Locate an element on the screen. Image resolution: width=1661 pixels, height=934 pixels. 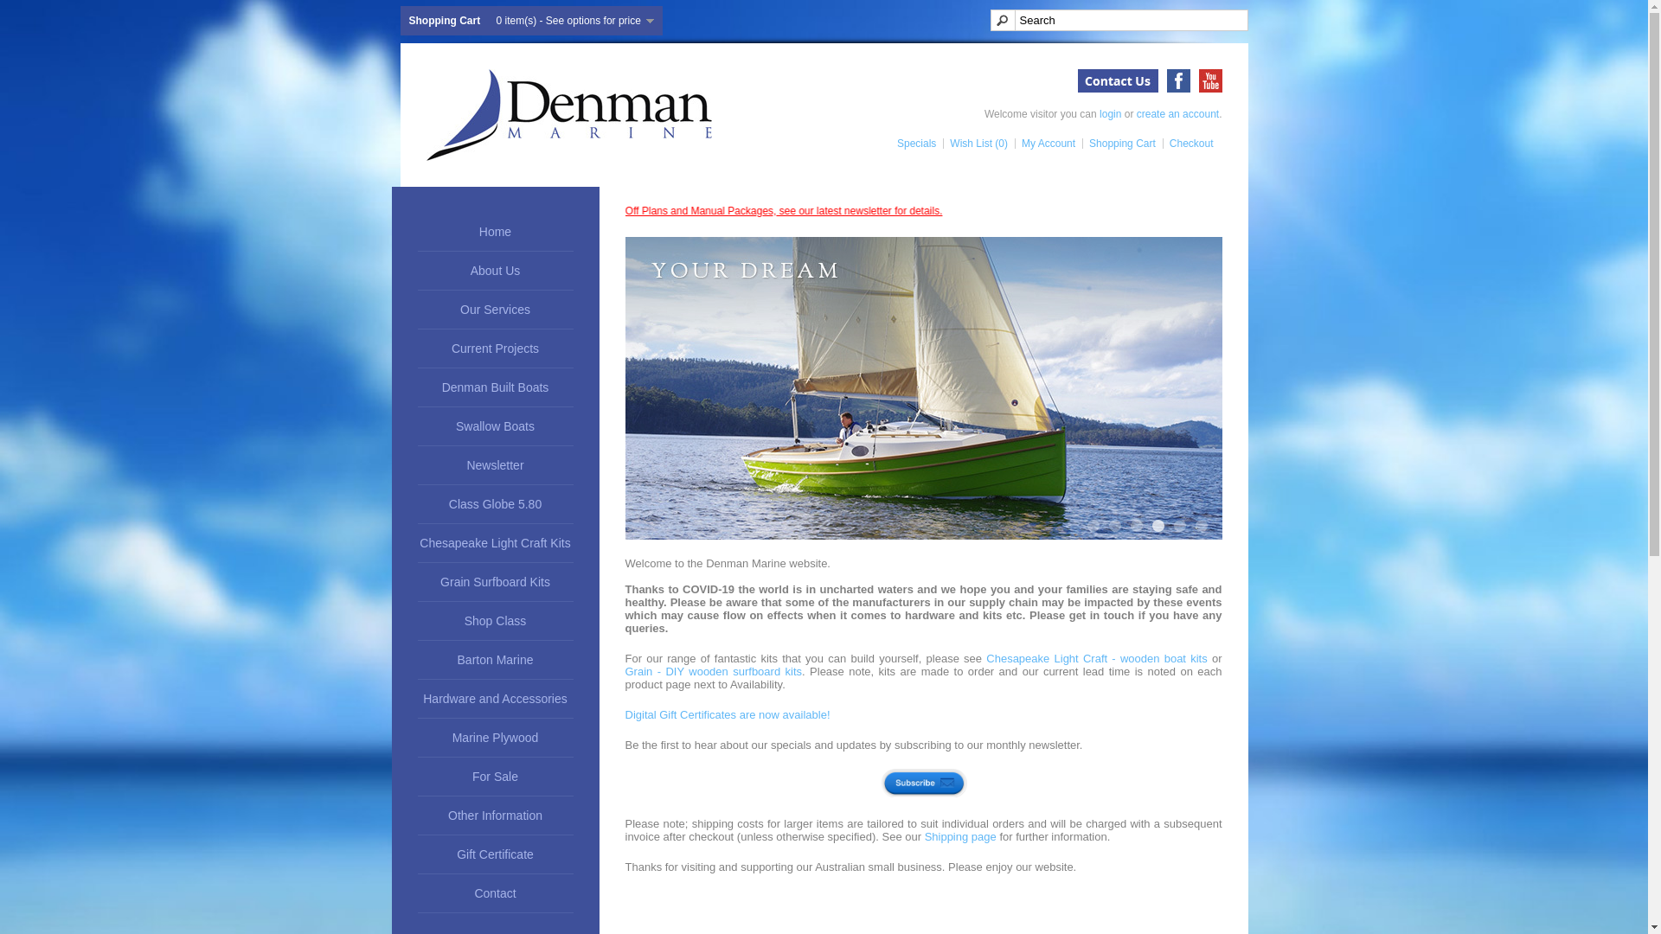
6 is located at coordinates (1202, 526).